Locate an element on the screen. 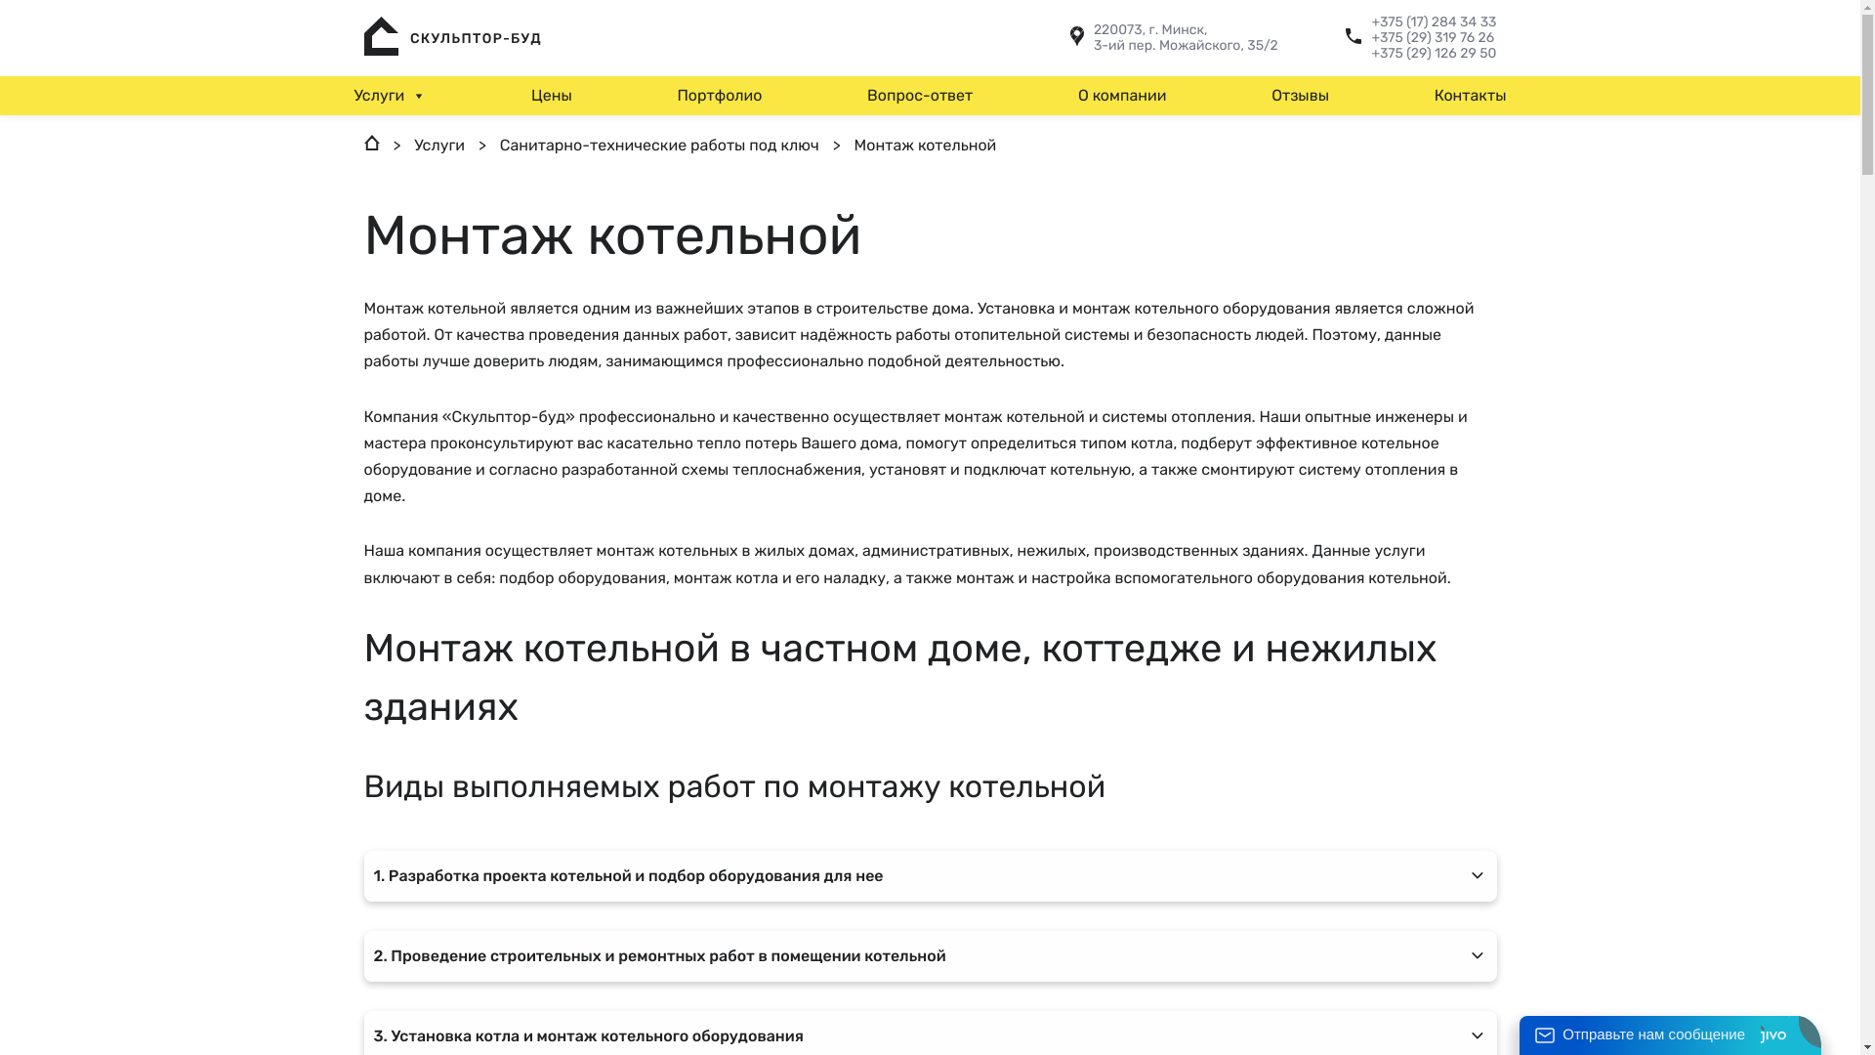 Image resolution: width=1875 pixels, height=1055 pixels. +375 (29) 319 76 26 is located at coordinates (1434, 38).